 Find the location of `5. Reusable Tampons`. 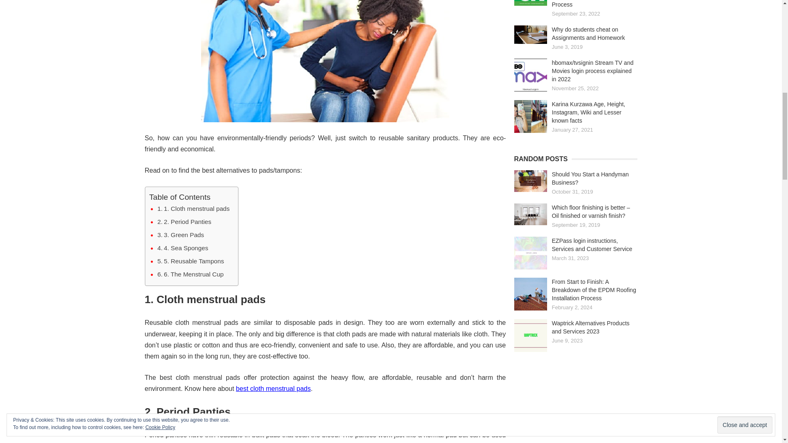

5. Reusable Tampons is located at coordinates (190, 261).